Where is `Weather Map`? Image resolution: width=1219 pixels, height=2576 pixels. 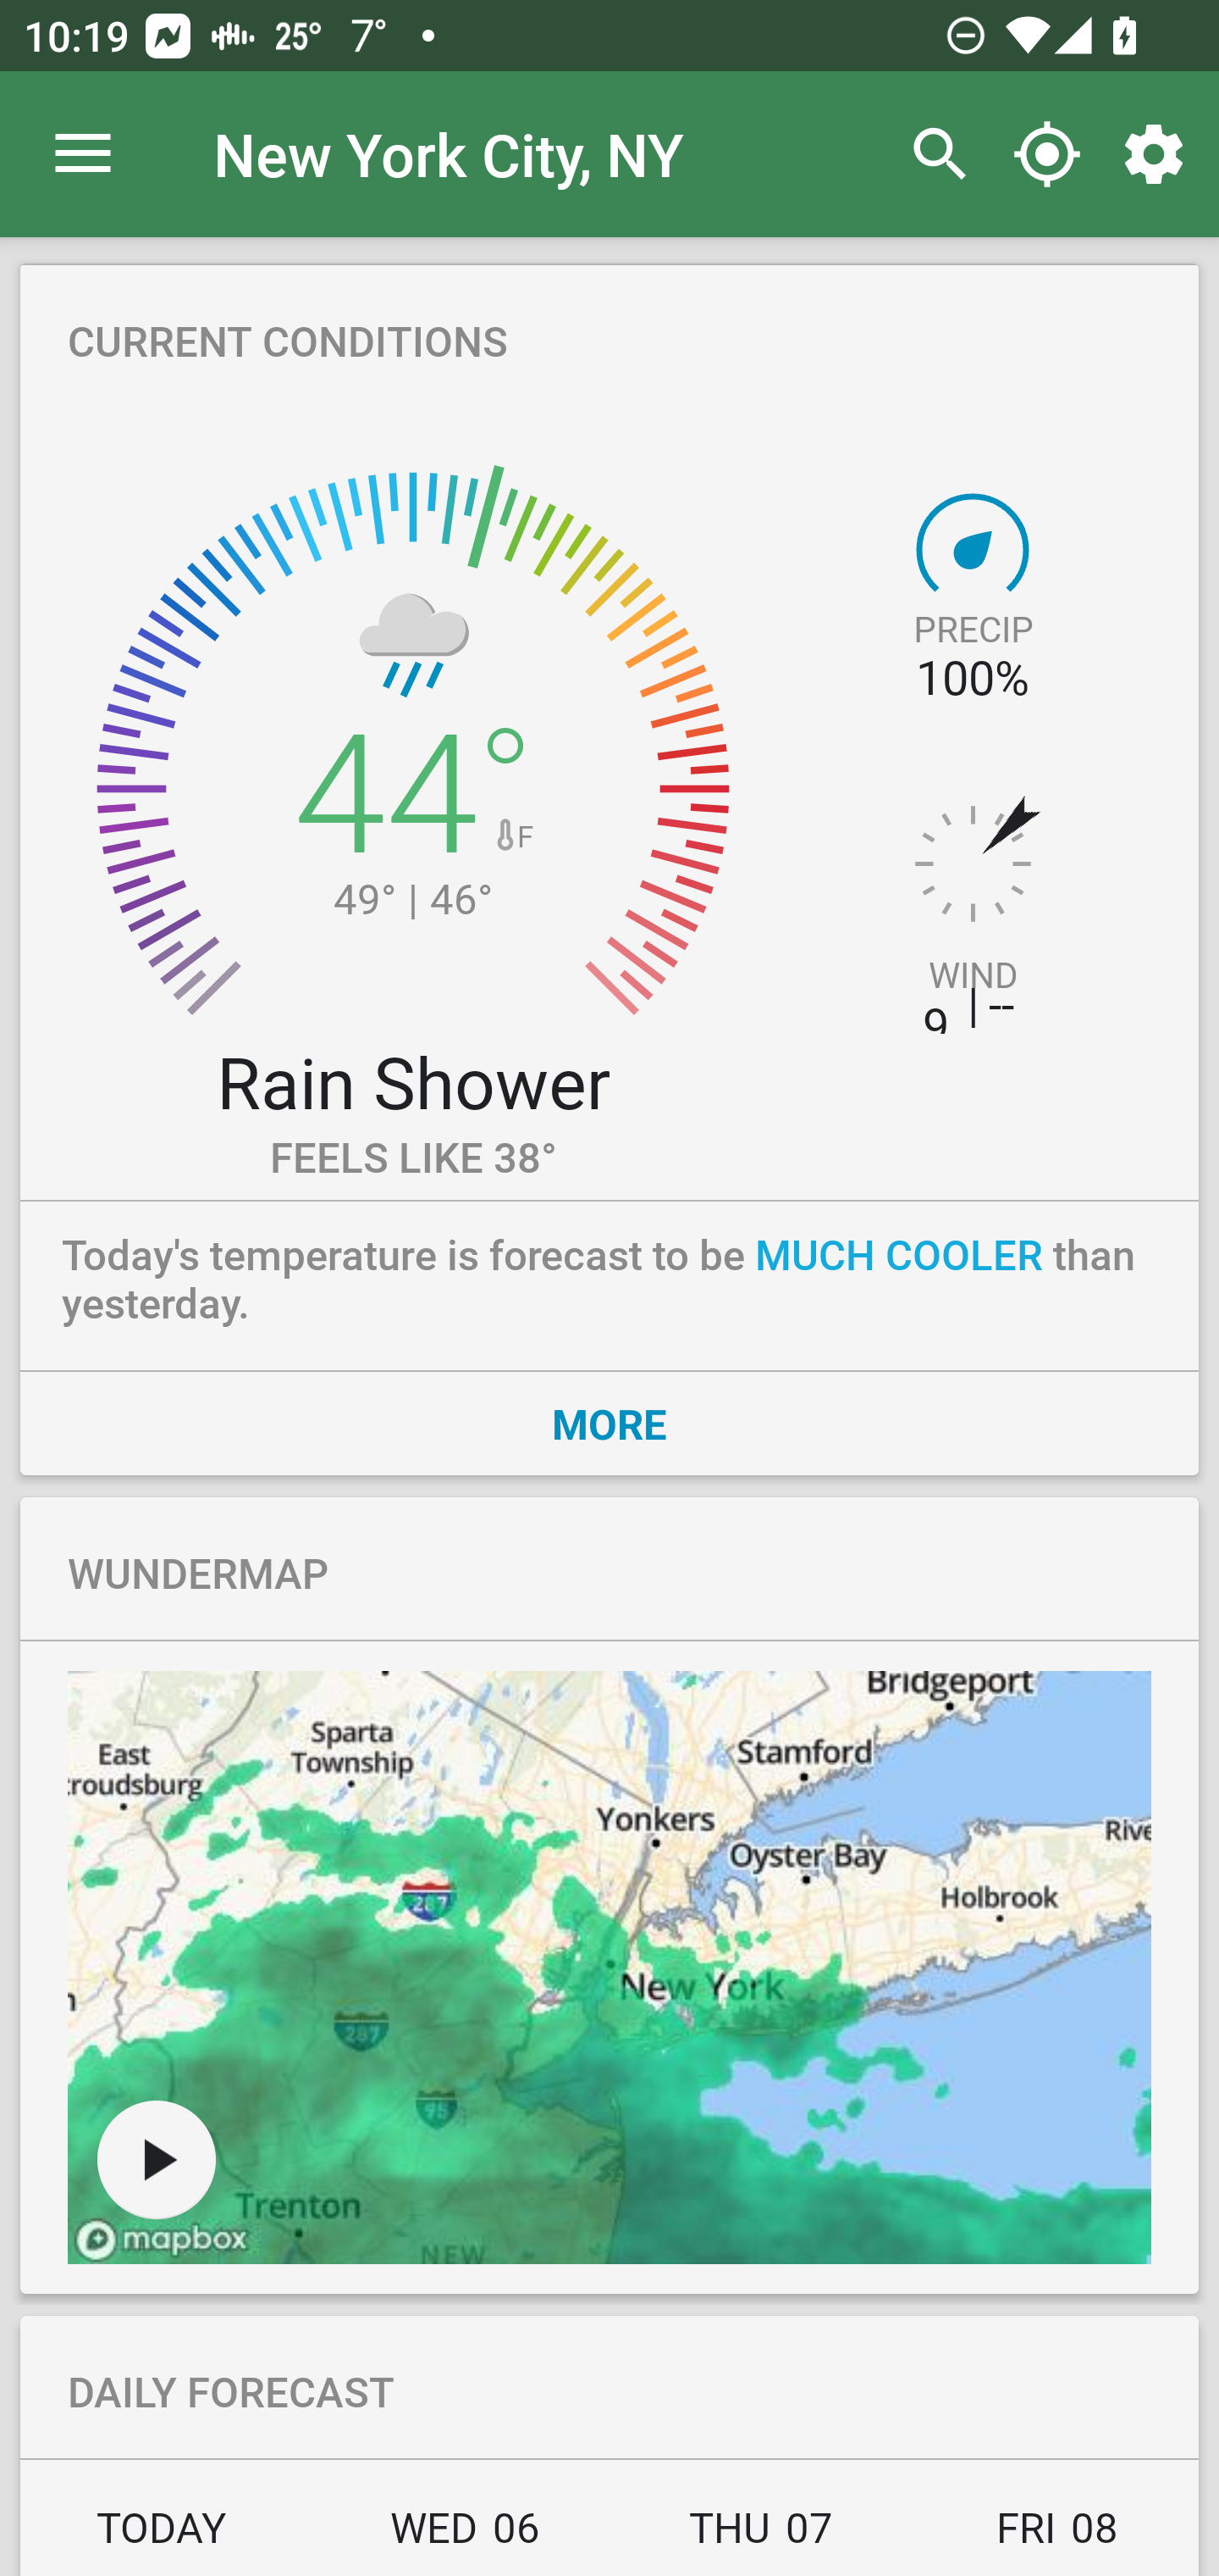
Weather Map is located at coordinates (156, 2159).